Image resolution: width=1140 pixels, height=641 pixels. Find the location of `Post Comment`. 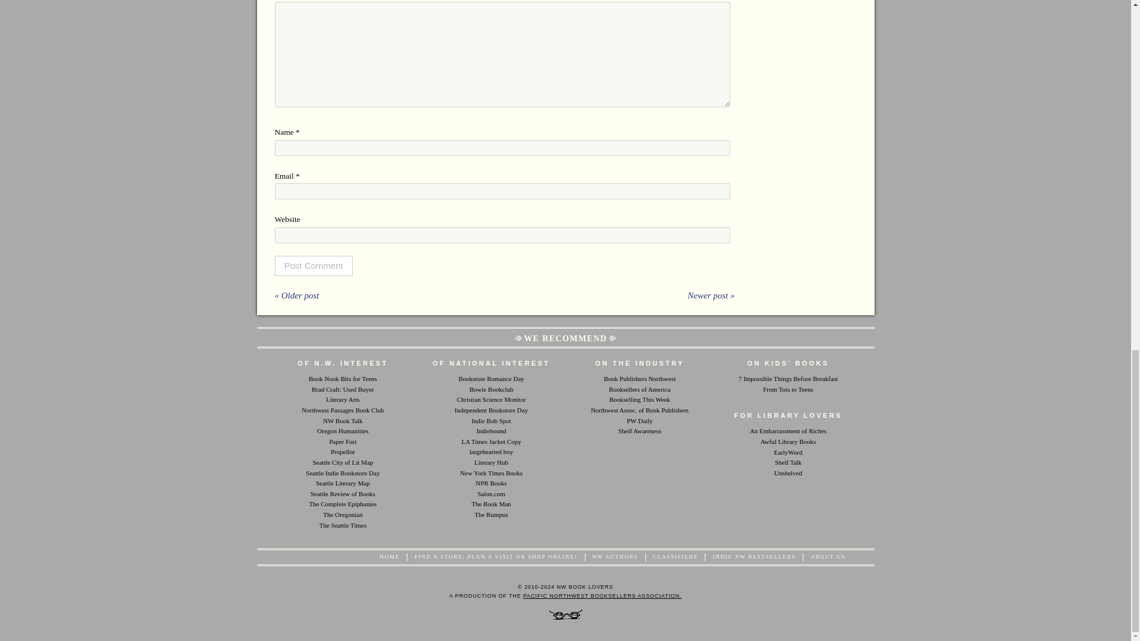

Post Comment is located at coordinates (313, 266).